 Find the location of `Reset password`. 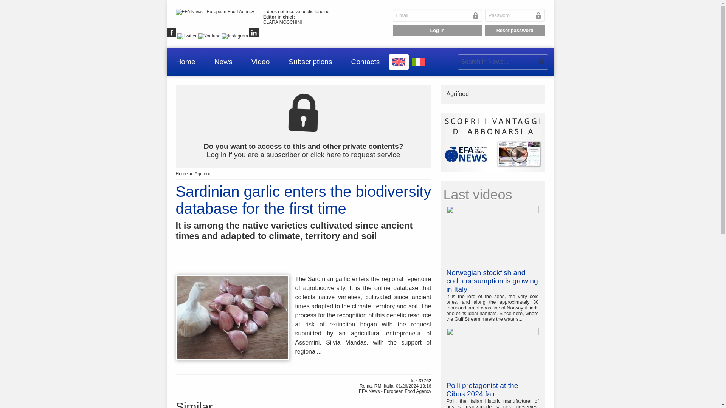

Reset password is located at coordinates (515, 30).